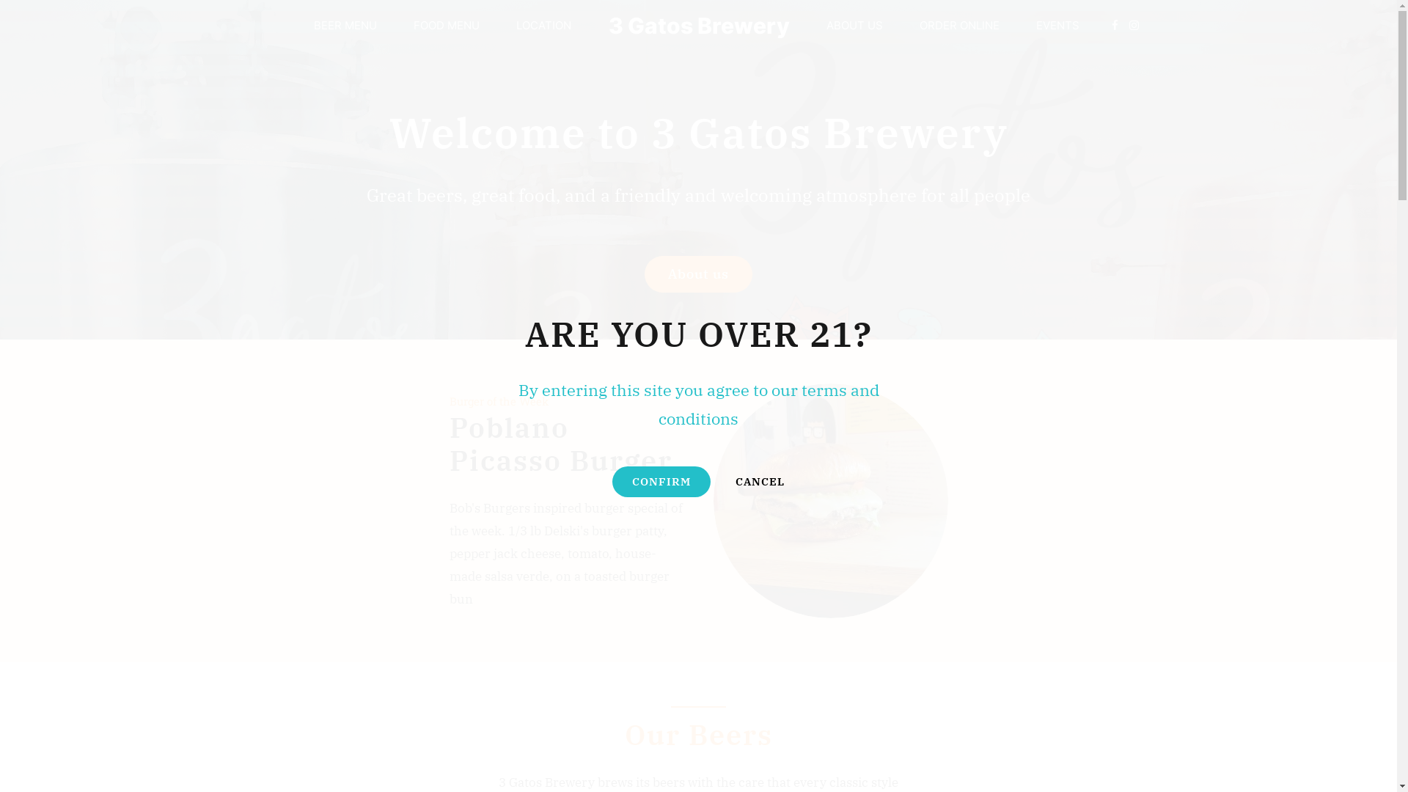  Describe the element at coordinates (854, 26) in the screenshot. I see `ABOUT US` at that location.